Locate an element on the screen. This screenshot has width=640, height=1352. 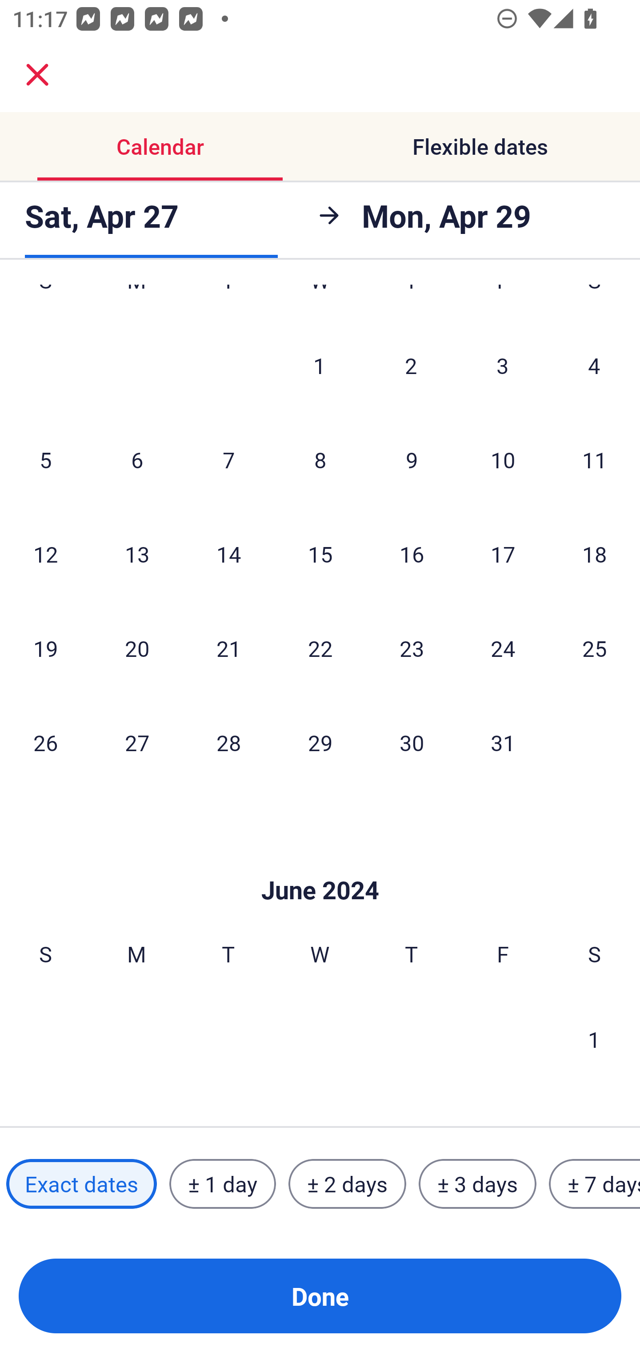
Exact dates is located at coordinates (81, 1183).